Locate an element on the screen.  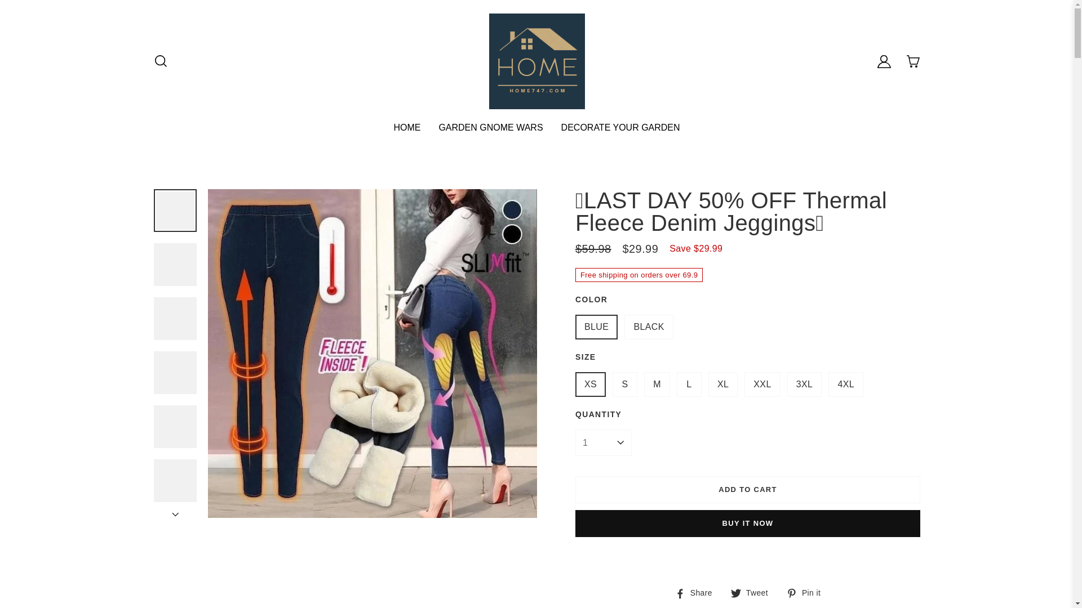
ADD TO CART is located at coordinates (747, 490).